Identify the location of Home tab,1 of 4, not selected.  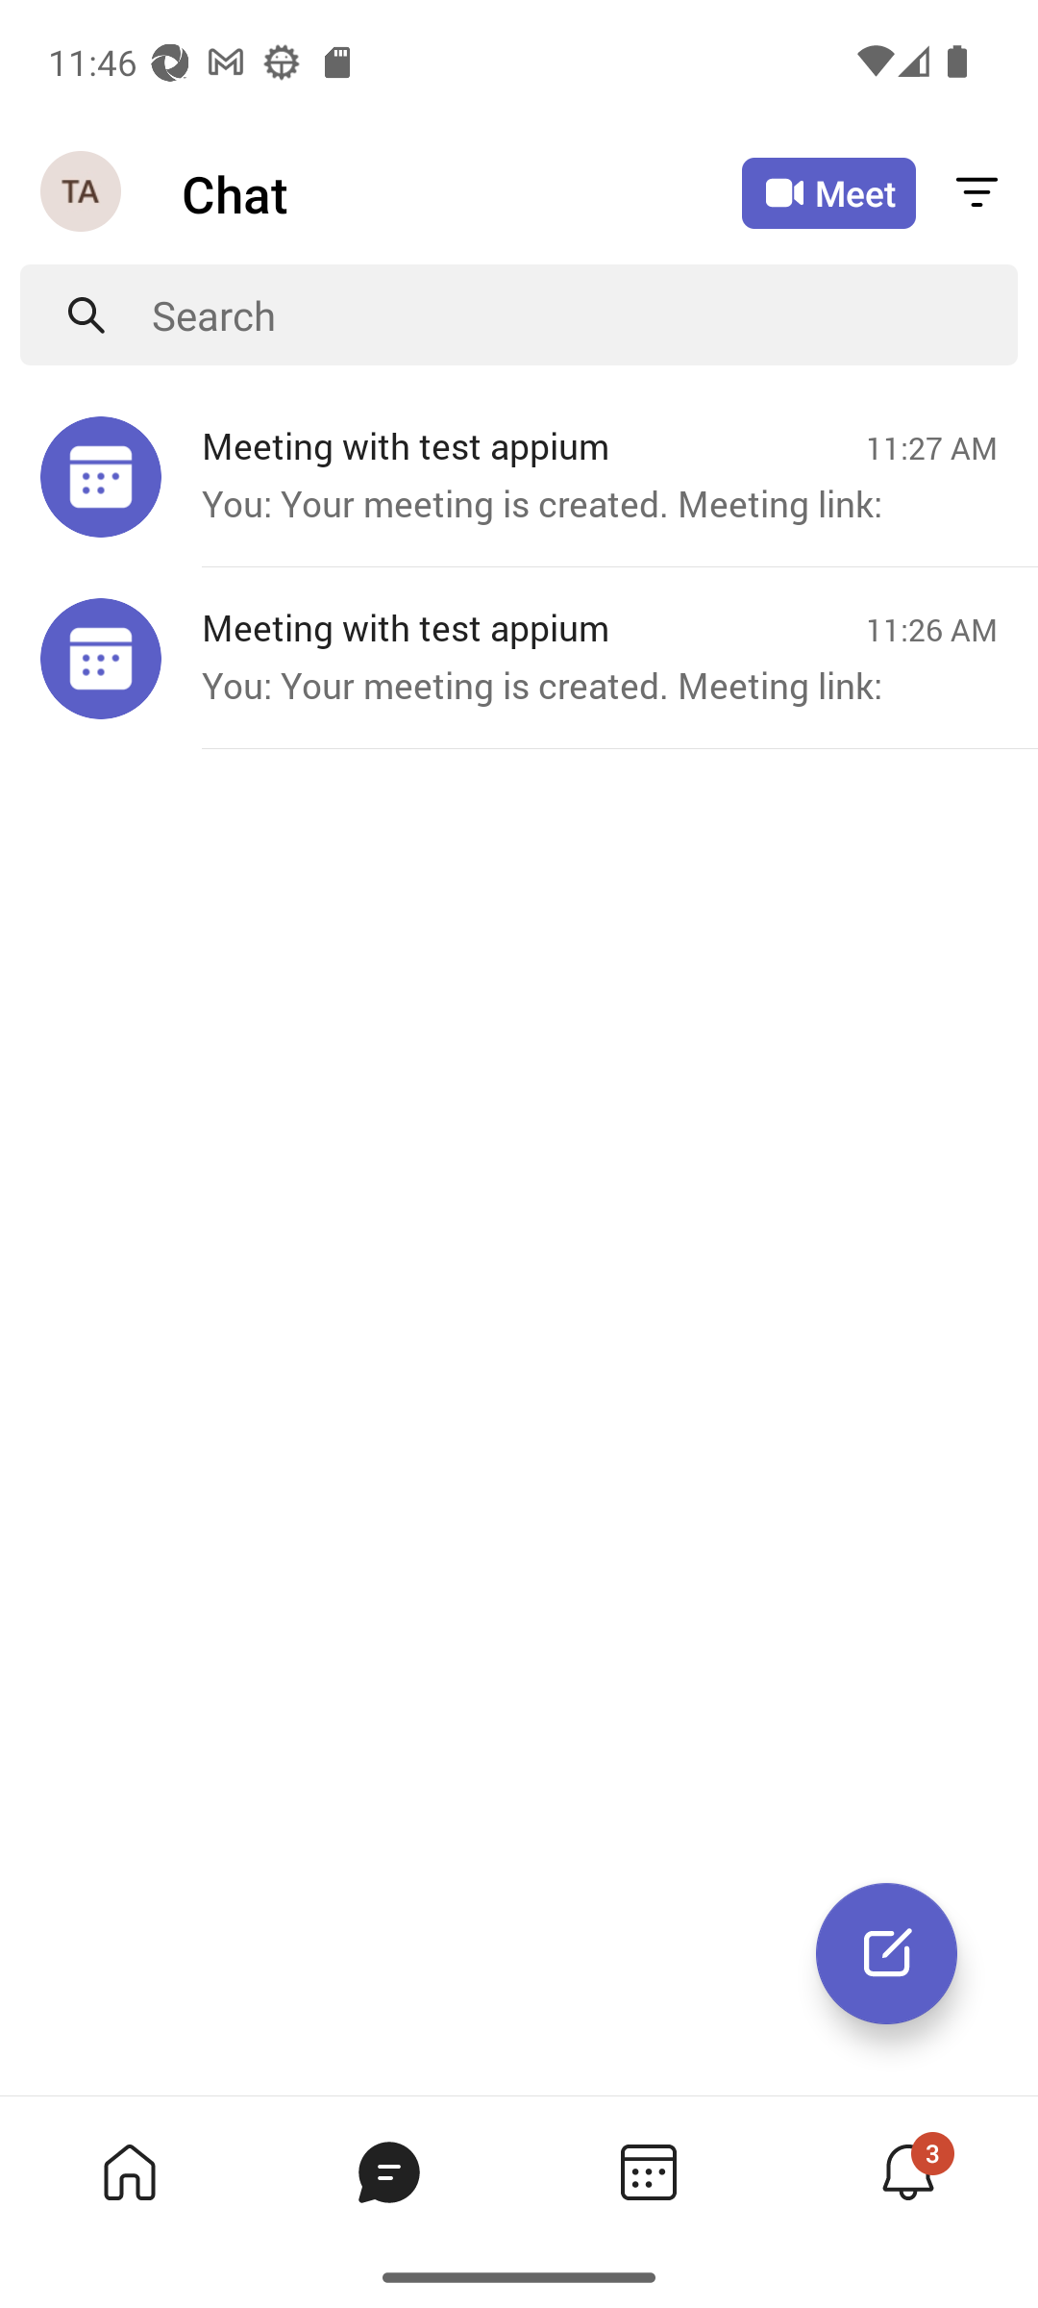
(129, 2171).